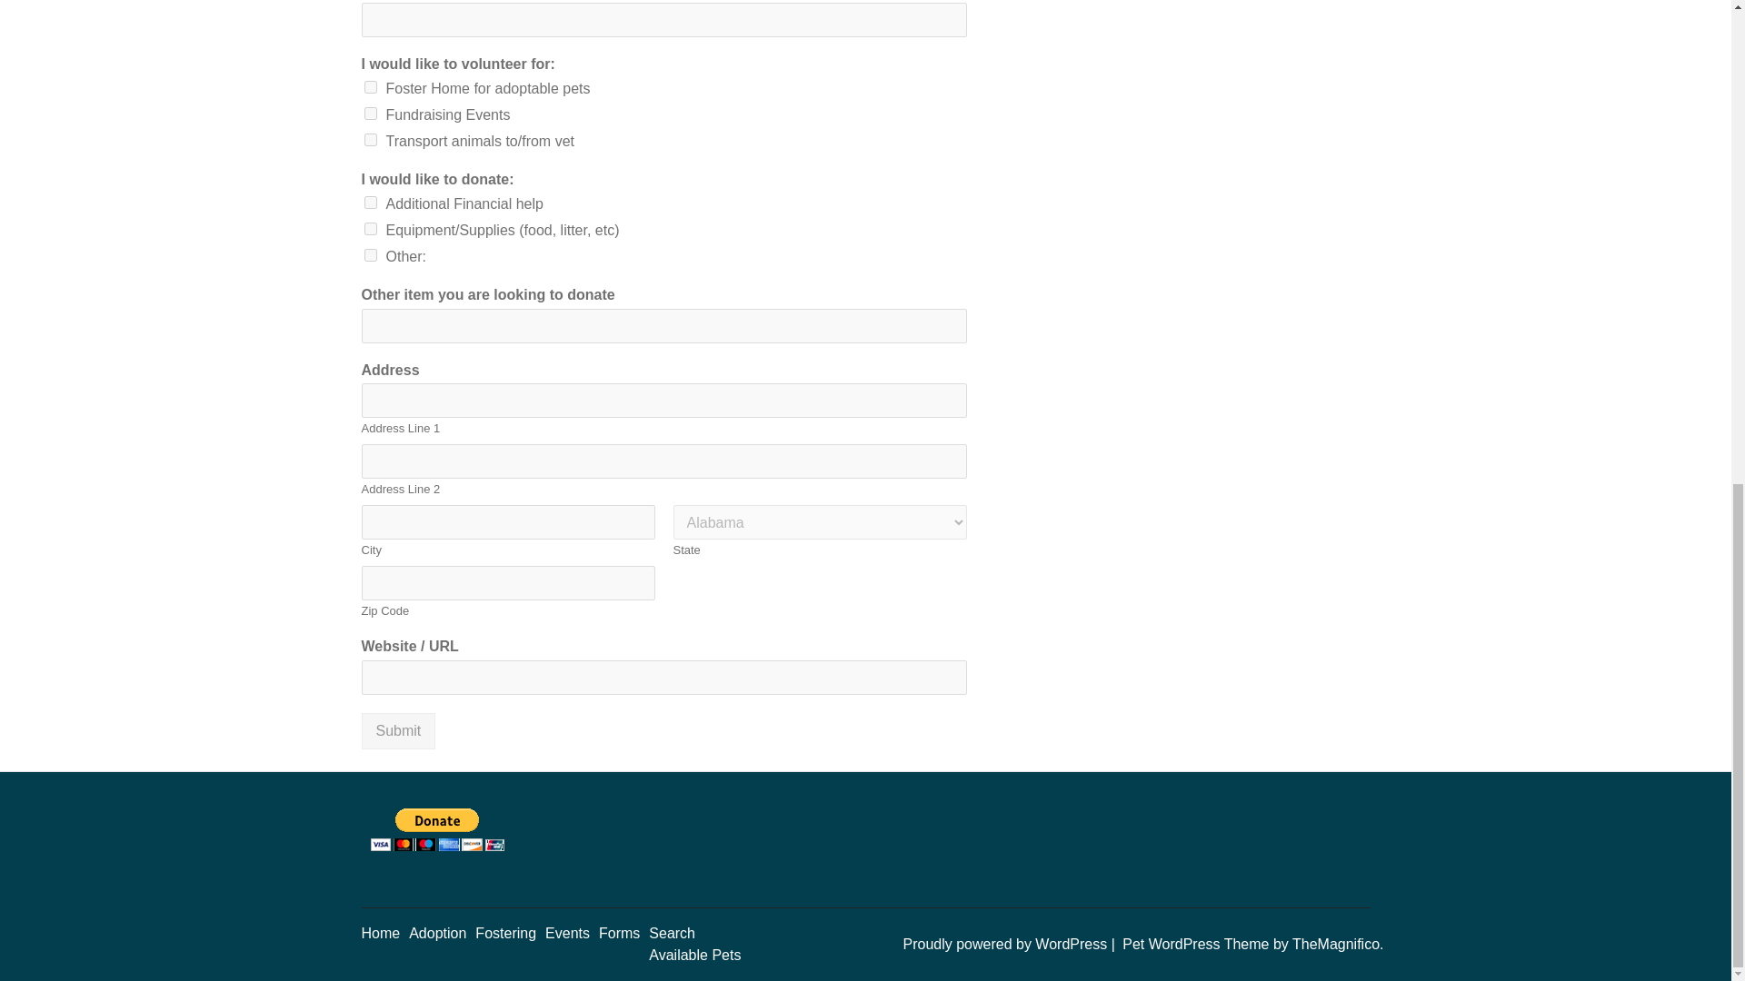 Image resolution: width=1745 pixels, height=981 pixels. Describe the element at coordinates (436, 829) in the screenshot. I see `PayPal - The safer, easier way to pay online!` at that location.